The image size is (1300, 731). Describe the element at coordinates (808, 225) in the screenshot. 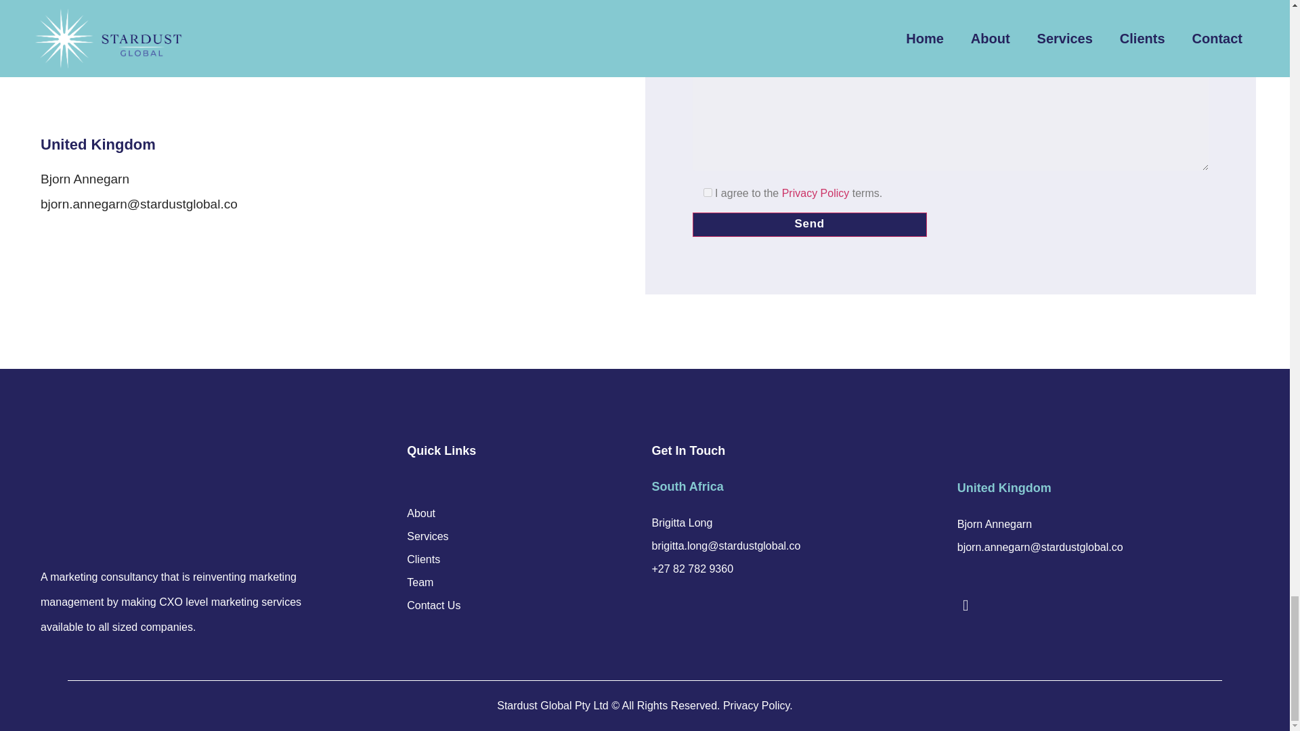

I see `Send` at that location.